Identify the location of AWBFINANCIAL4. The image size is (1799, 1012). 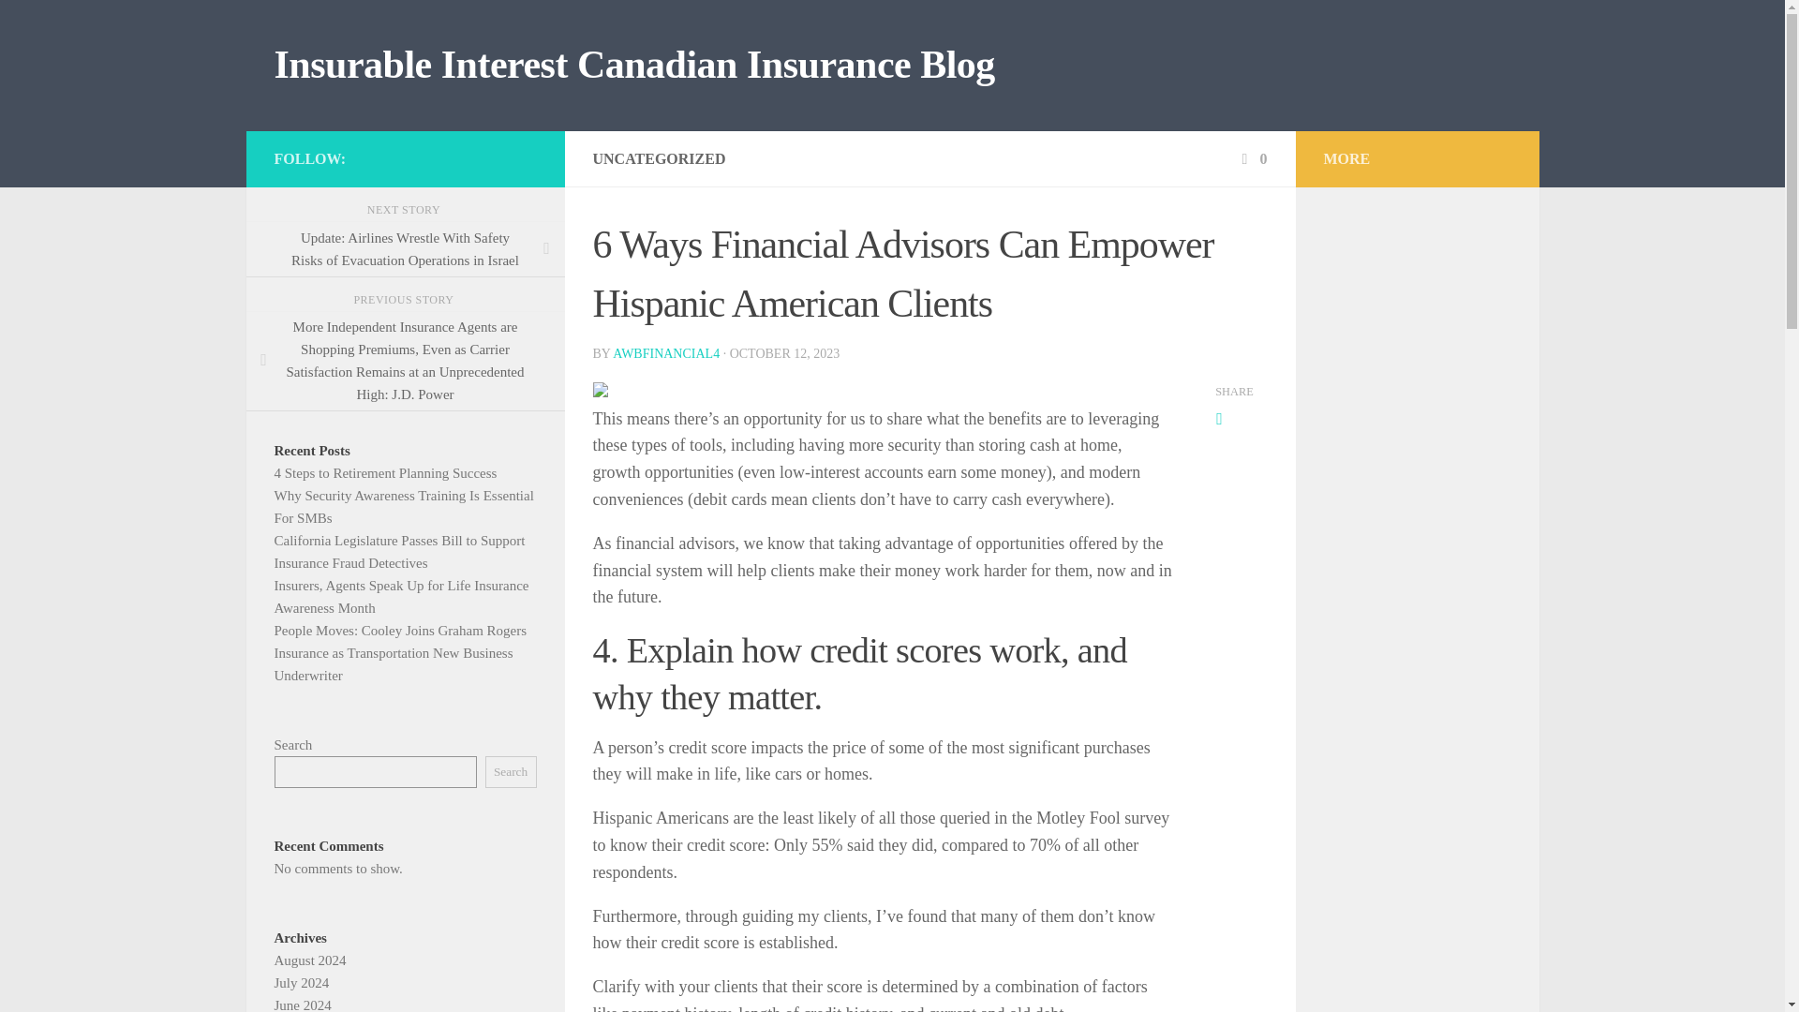
(666, 353).